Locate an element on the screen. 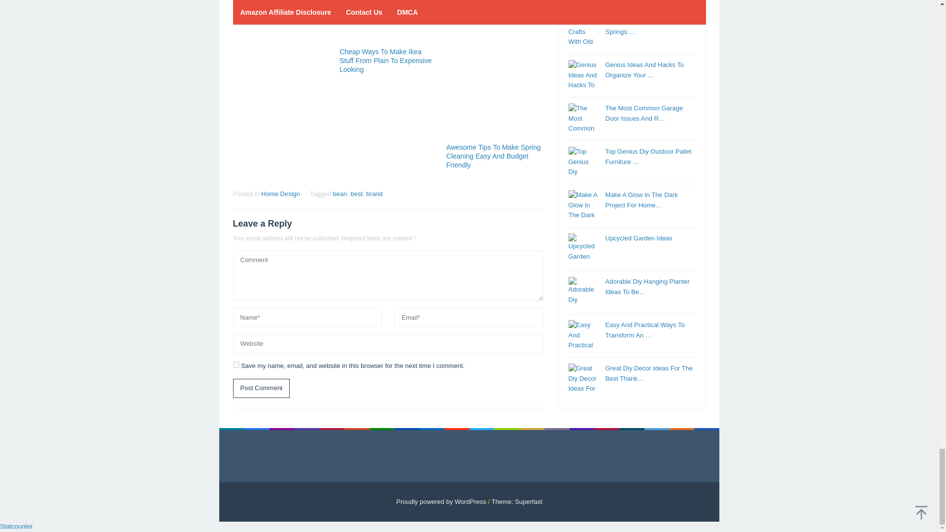 Image resolution: width=946 pixels, height=532 pixels. Theme: Superfast is located at coordinates (516, 501).